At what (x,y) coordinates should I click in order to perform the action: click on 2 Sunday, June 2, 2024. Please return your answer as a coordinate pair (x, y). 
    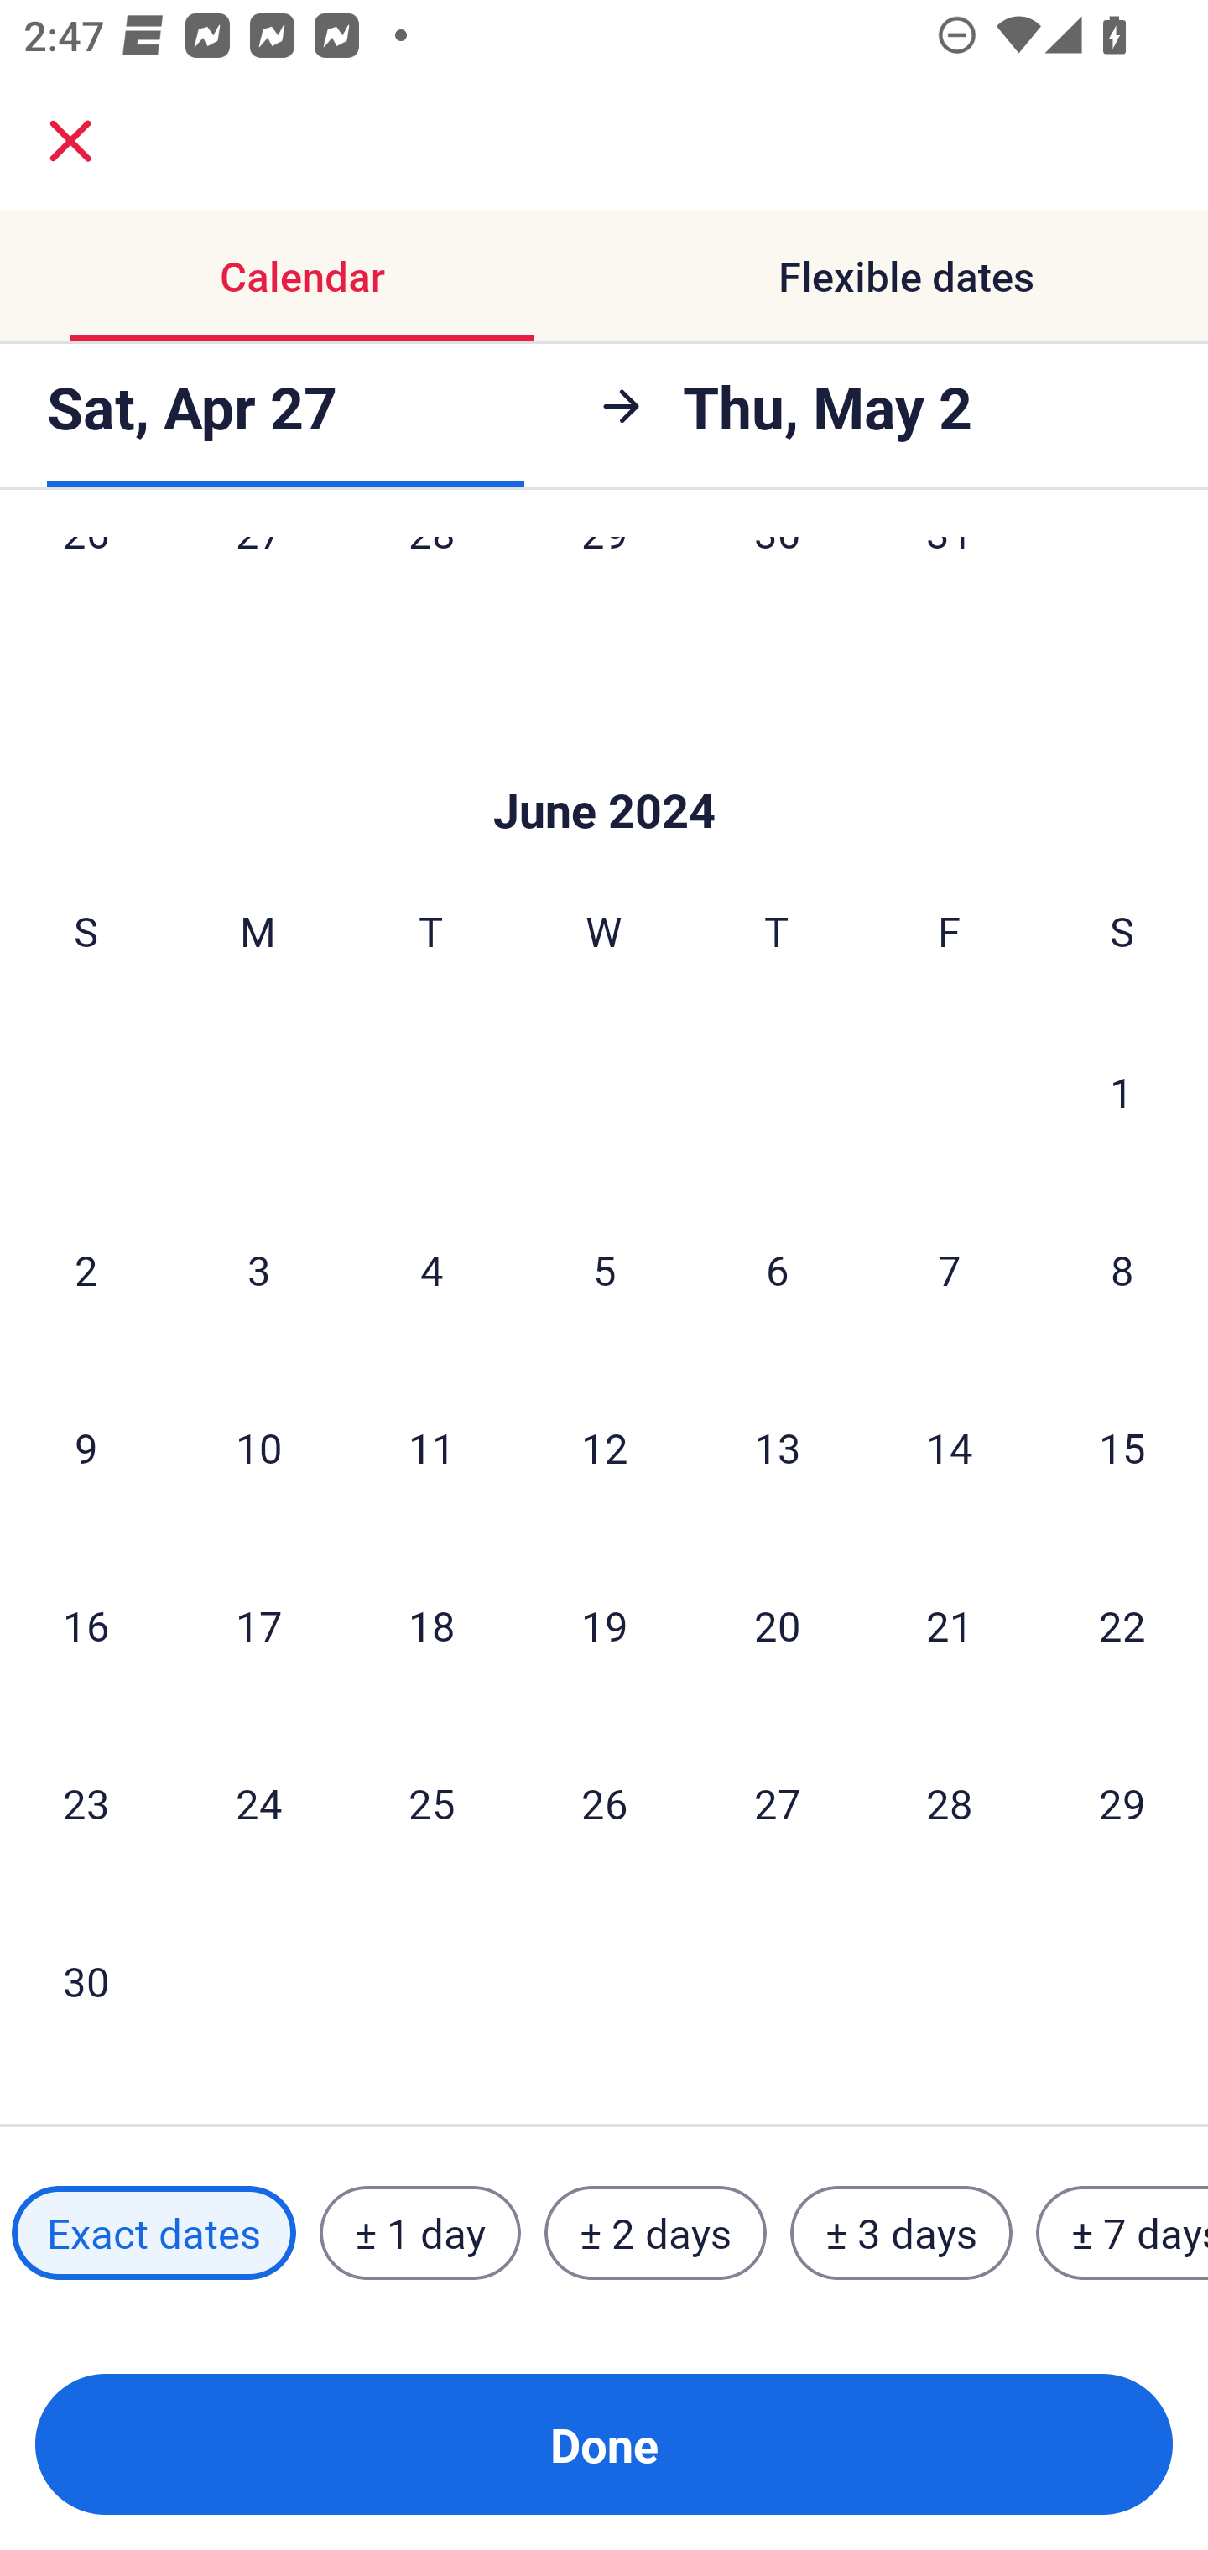
    Looking at the image, I should click on (86, 1270).